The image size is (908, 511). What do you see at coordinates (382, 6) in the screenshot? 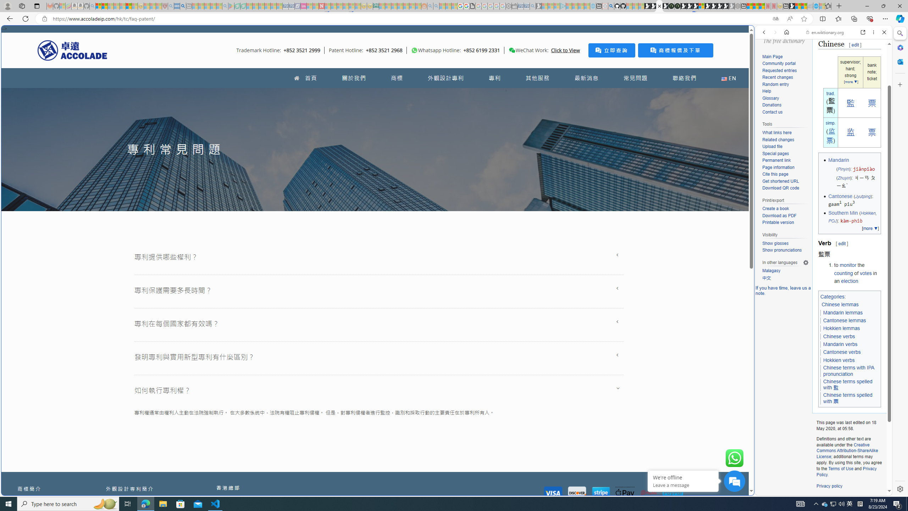
I see `MSNBC - MSN - Sleeping` at bounding box center [382, 6].